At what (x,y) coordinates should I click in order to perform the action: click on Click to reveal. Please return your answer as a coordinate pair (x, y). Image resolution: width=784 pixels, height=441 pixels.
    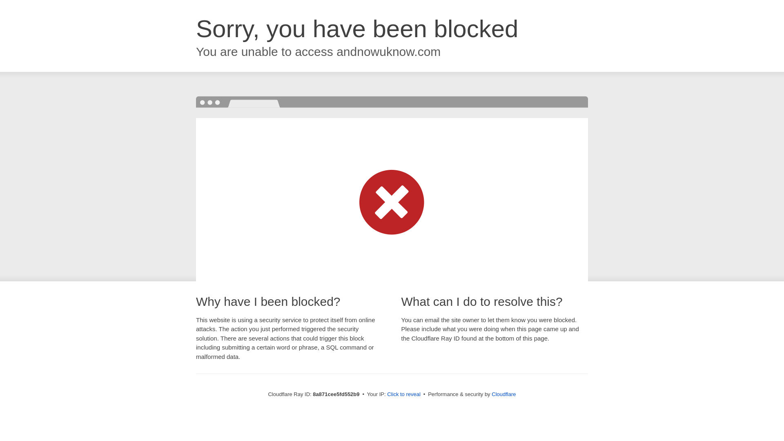
    Looking at the image, I should click on (403, 394).